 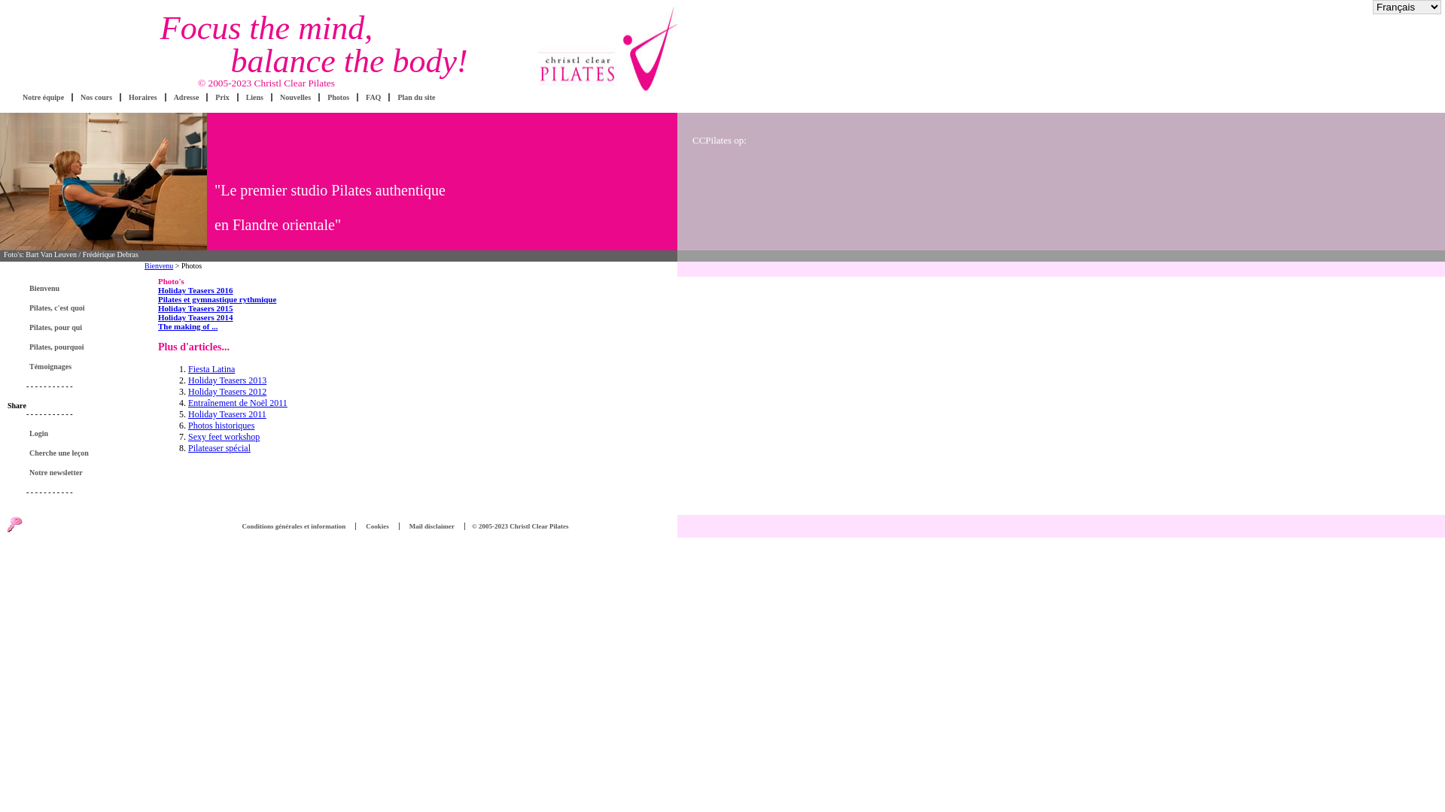 I want to click on Pilates, c'est quoi, so click(x=57, y=308).